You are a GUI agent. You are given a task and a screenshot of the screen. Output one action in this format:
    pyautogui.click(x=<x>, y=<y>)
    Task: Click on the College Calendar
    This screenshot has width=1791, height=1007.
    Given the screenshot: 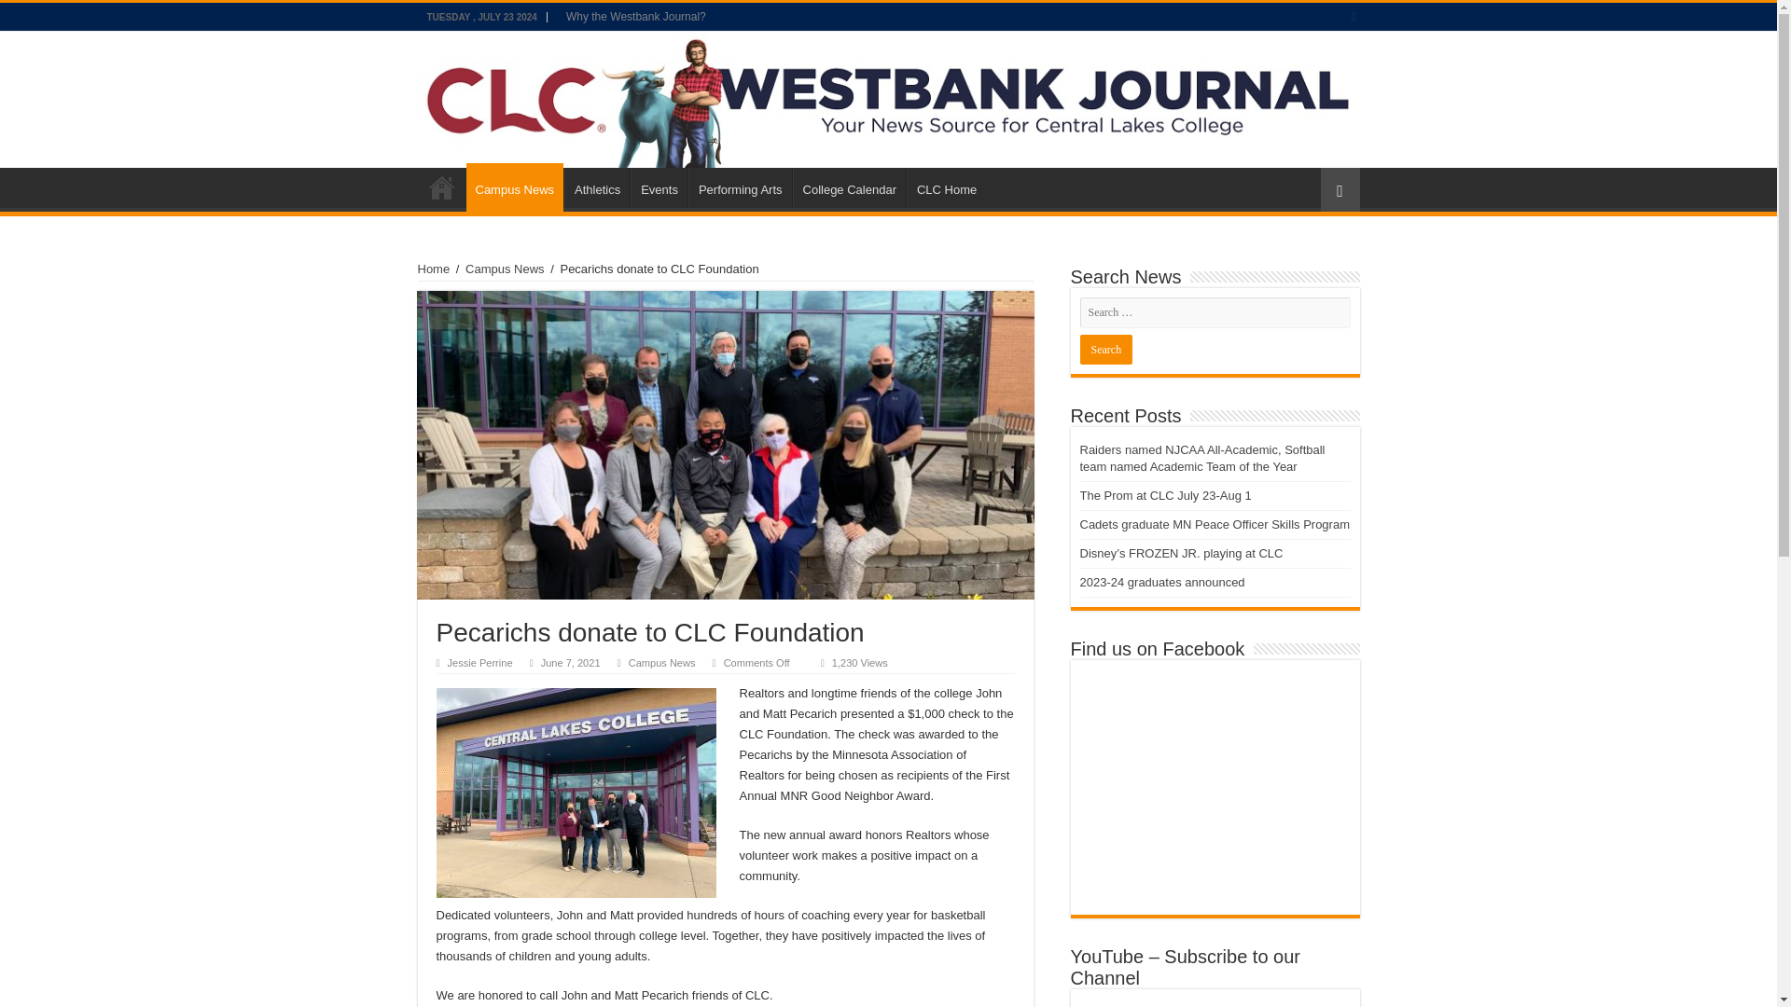 What is the action you would take?
    pyautogui.click(x=849, y=187)
    